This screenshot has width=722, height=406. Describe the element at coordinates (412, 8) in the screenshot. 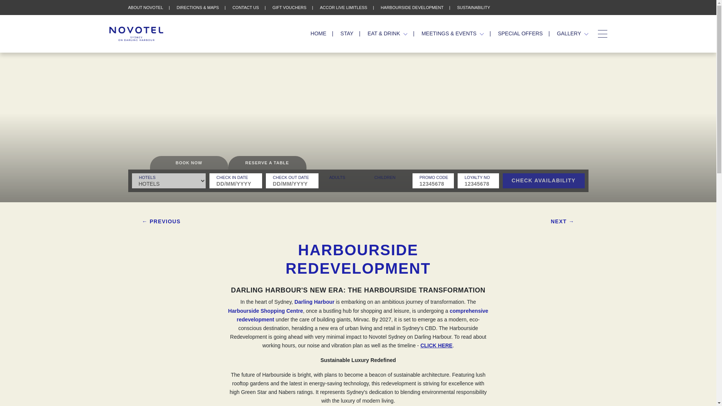

I see `HARBOURSIDE DEVELOPMENT` at that location.